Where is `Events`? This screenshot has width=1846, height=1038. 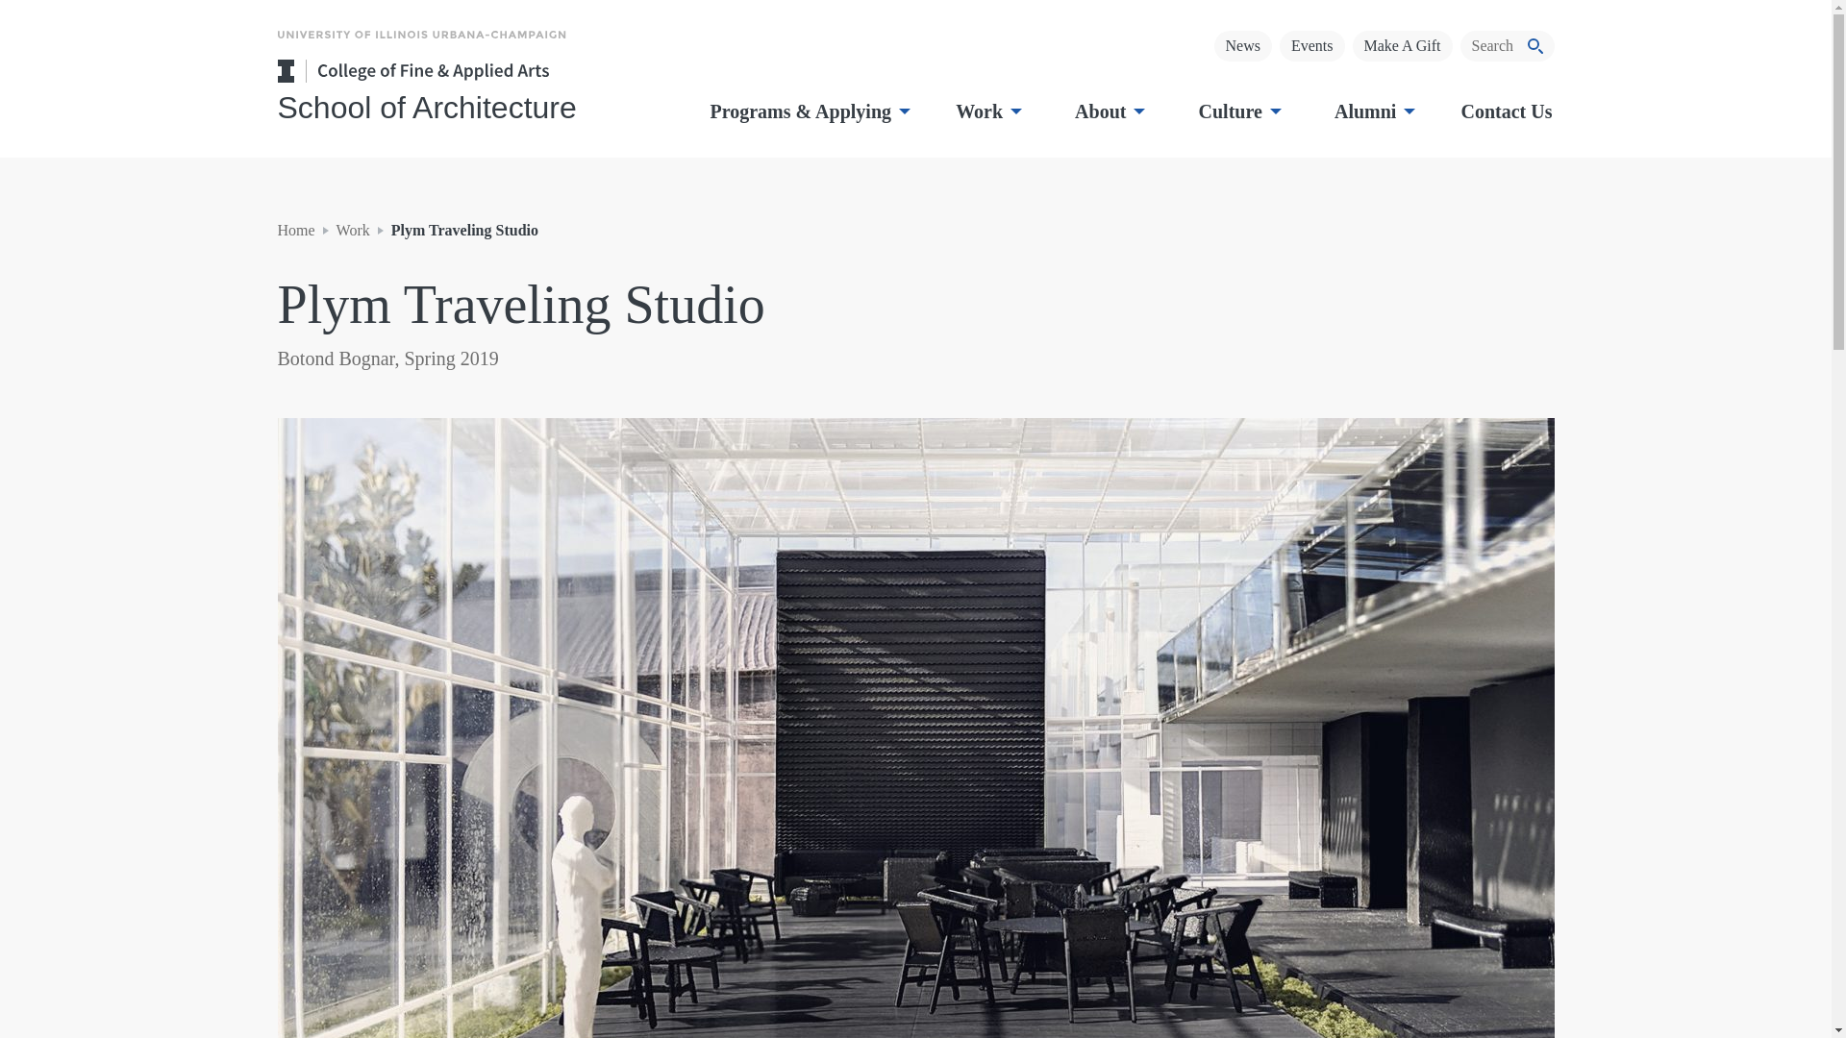 Events is located at coordinates (1311, 46).